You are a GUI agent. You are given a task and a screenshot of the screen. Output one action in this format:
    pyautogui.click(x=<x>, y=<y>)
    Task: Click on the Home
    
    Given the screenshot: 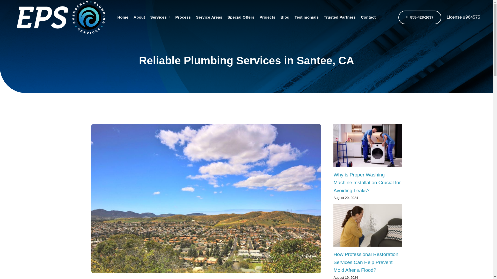 What is the action you would take?
    pyautogui.click(x=123, y=17)
    